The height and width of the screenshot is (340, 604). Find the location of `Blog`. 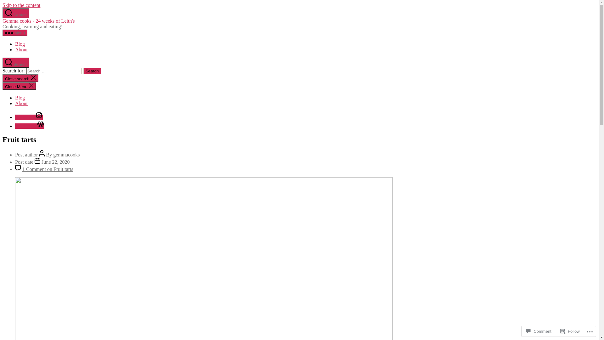

Blog is located at coordinates (20, 98).